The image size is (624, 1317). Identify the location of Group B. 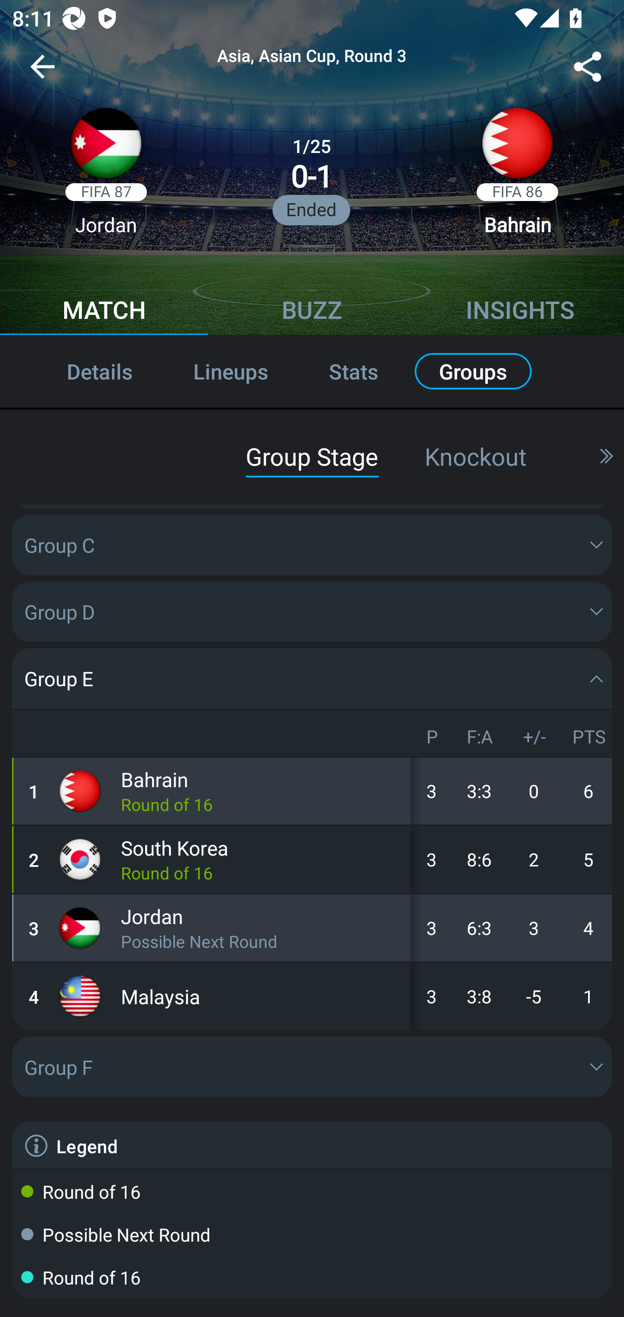
(312, 478).